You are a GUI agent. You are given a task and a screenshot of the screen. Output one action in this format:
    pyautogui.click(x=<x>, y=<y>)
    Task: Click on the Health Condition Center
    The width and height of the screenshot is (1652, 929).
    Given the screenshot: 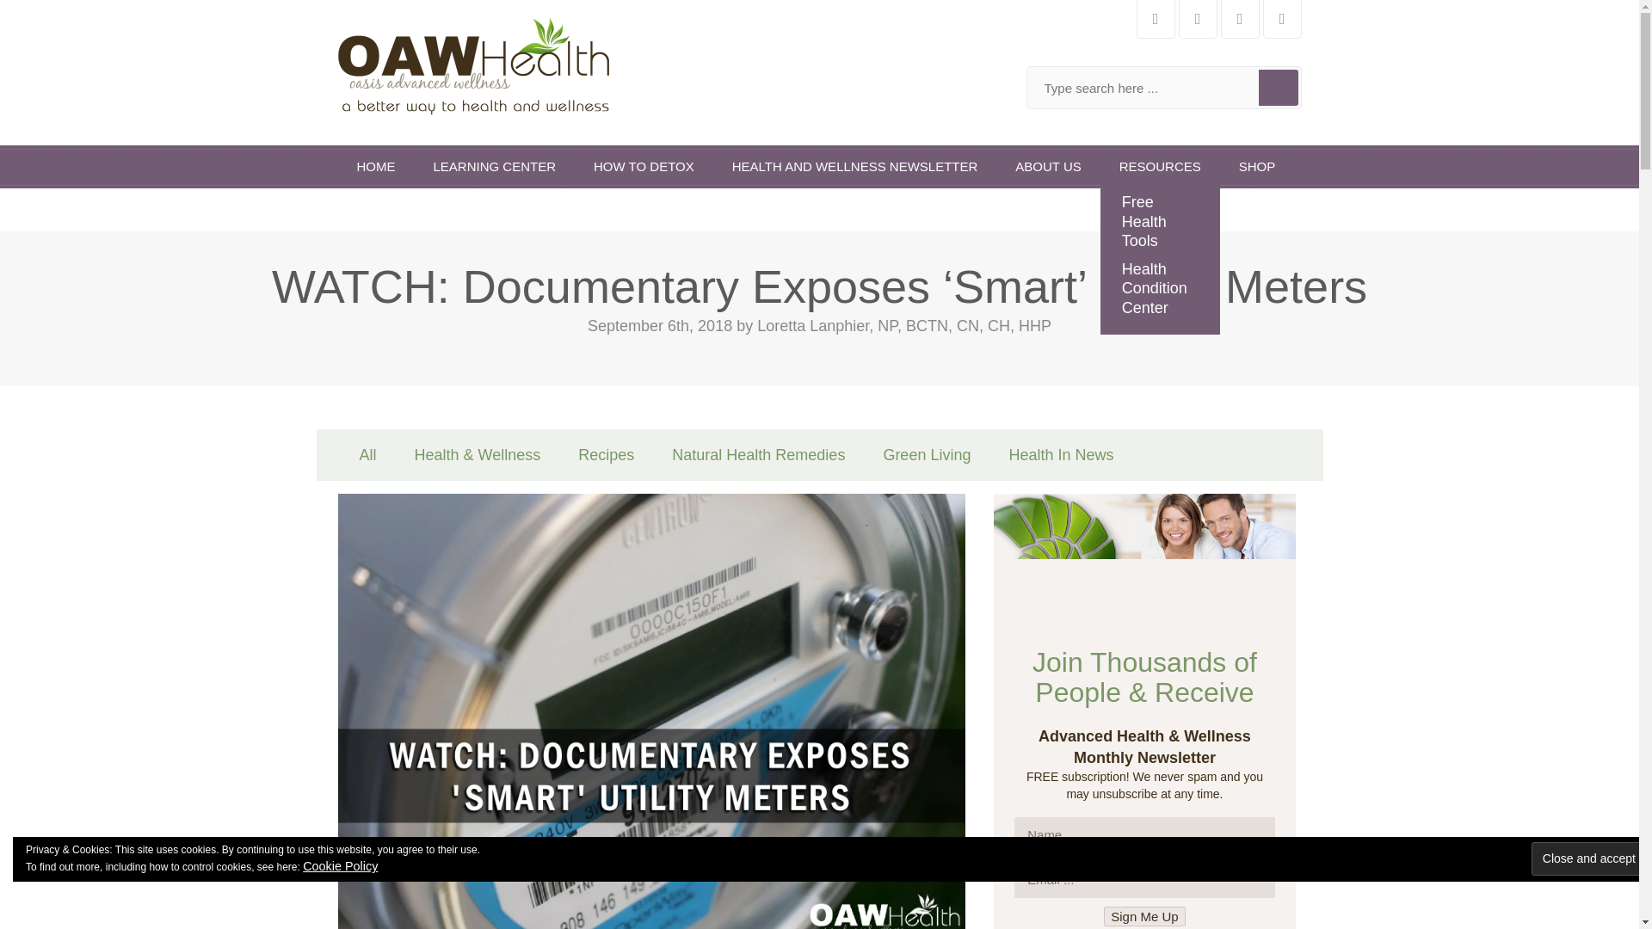 What is the action you would take?
    pyautogui.click(x=1160, y=287)
    